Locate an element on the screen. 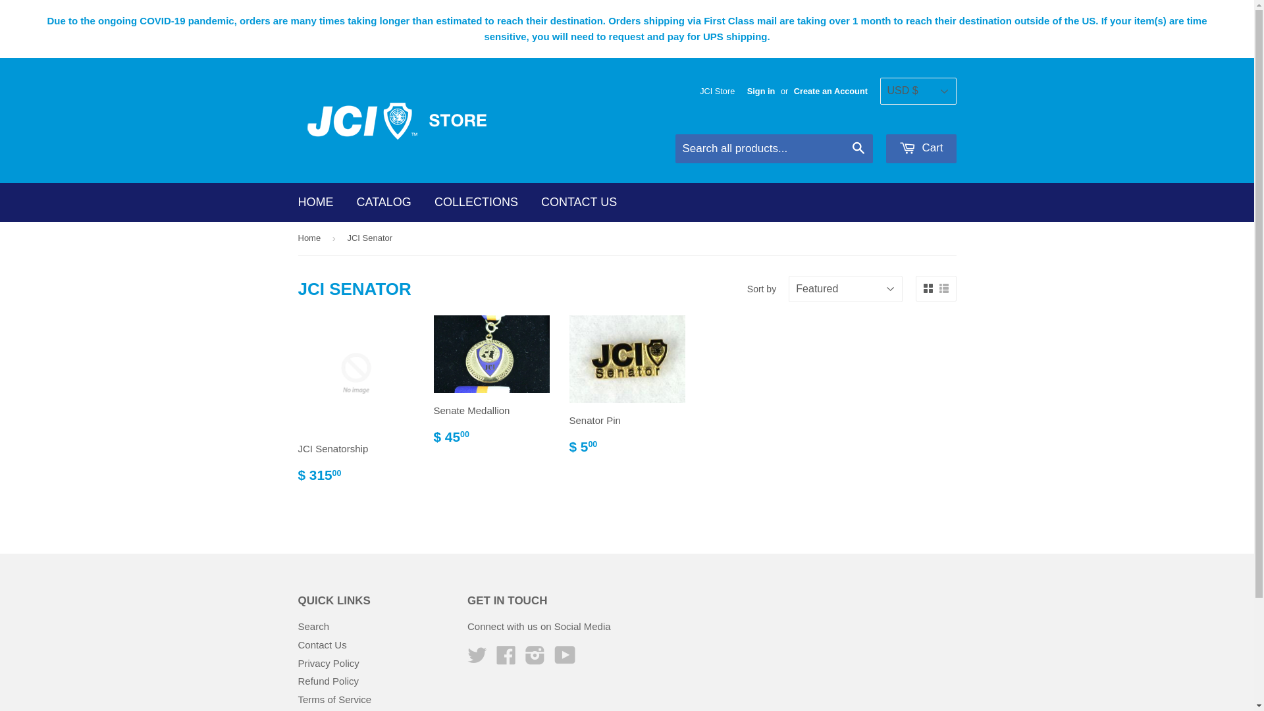 This screenshot has height=711, width=1264. List view is located at coordinates (943, 288).